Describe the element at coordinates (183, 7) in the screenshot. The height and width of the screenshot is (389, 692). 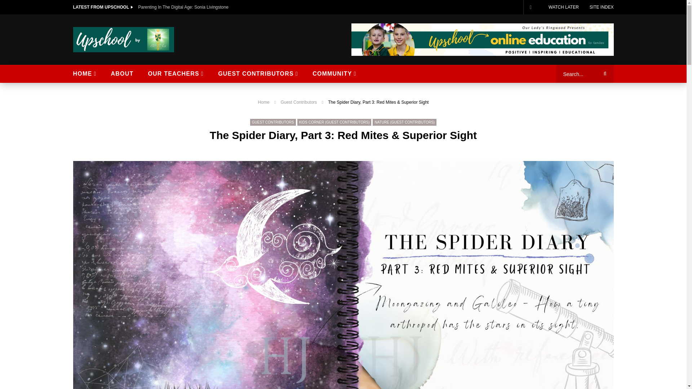
I see `Parenting In The Digital Age: Sonia Livingstone` at that location.